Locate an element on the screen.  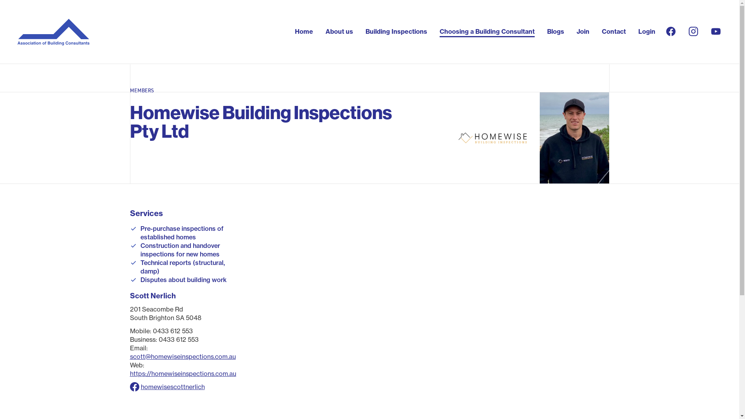
https://homewiseinspections.com.au is located at coordinates (183, 374).